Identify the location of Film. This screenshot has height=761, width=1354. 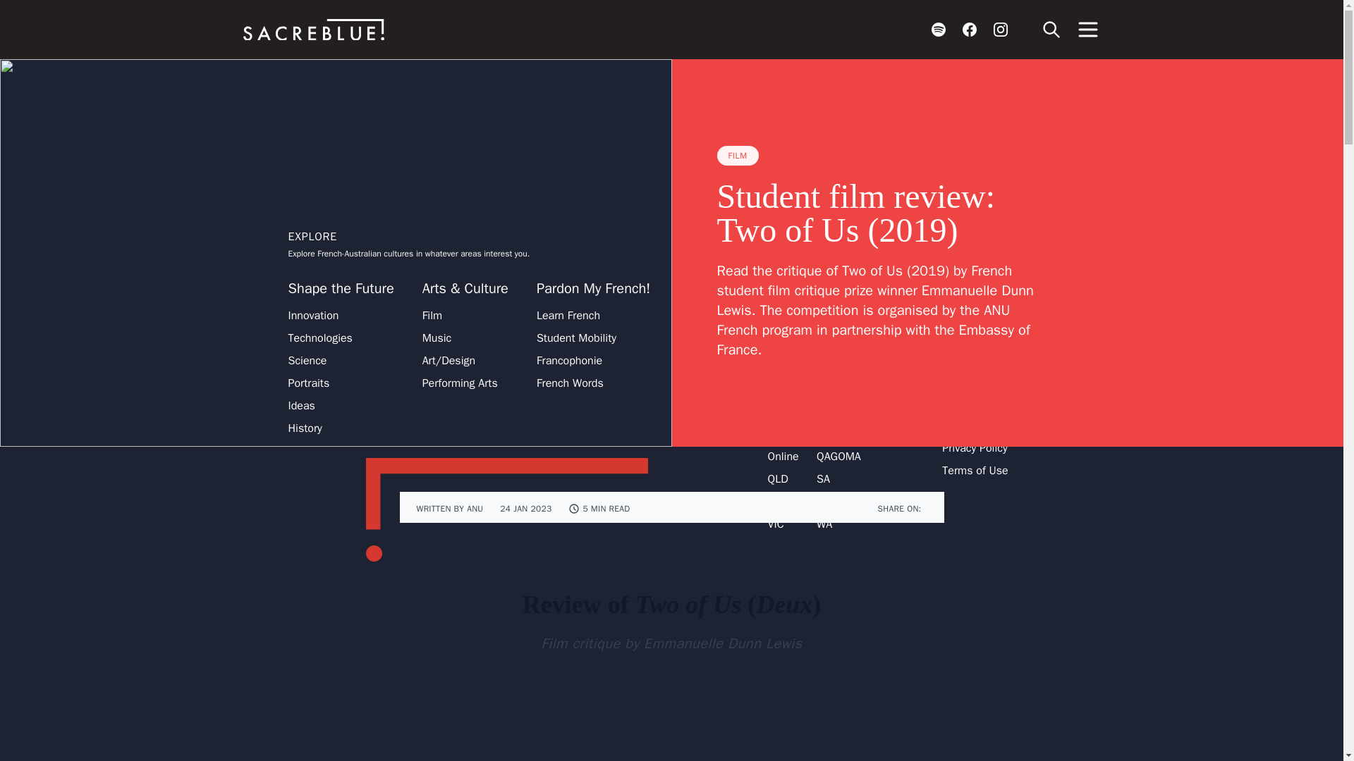
(432, 316).